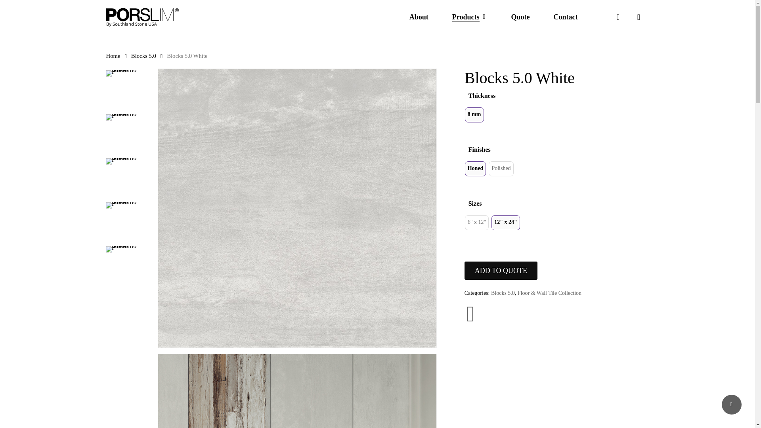 This screenshot has height=428, width=761. Describe the element at coordinates (470, 17) in the screenshot. I see `Products` at that location.